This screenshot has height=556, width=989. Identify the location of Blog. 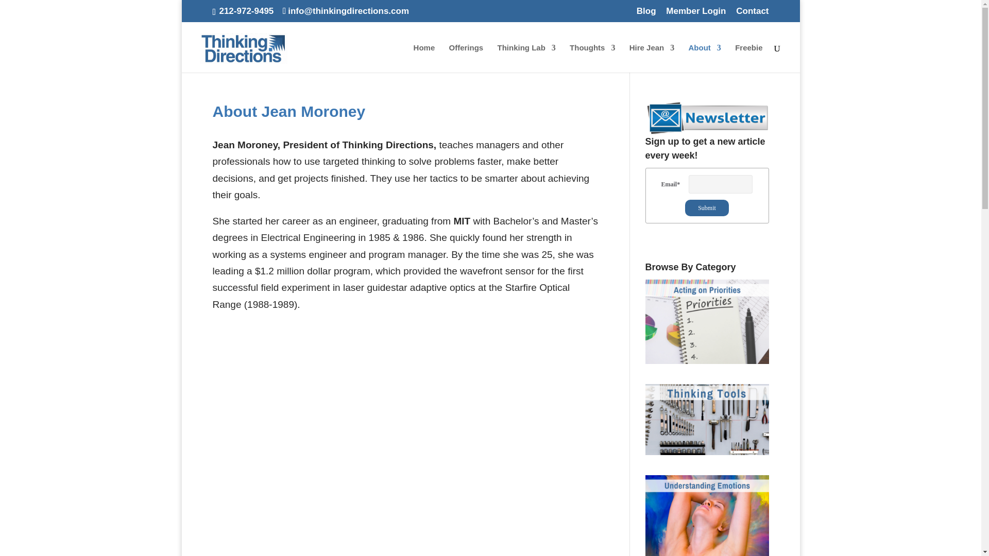
(646, 14).